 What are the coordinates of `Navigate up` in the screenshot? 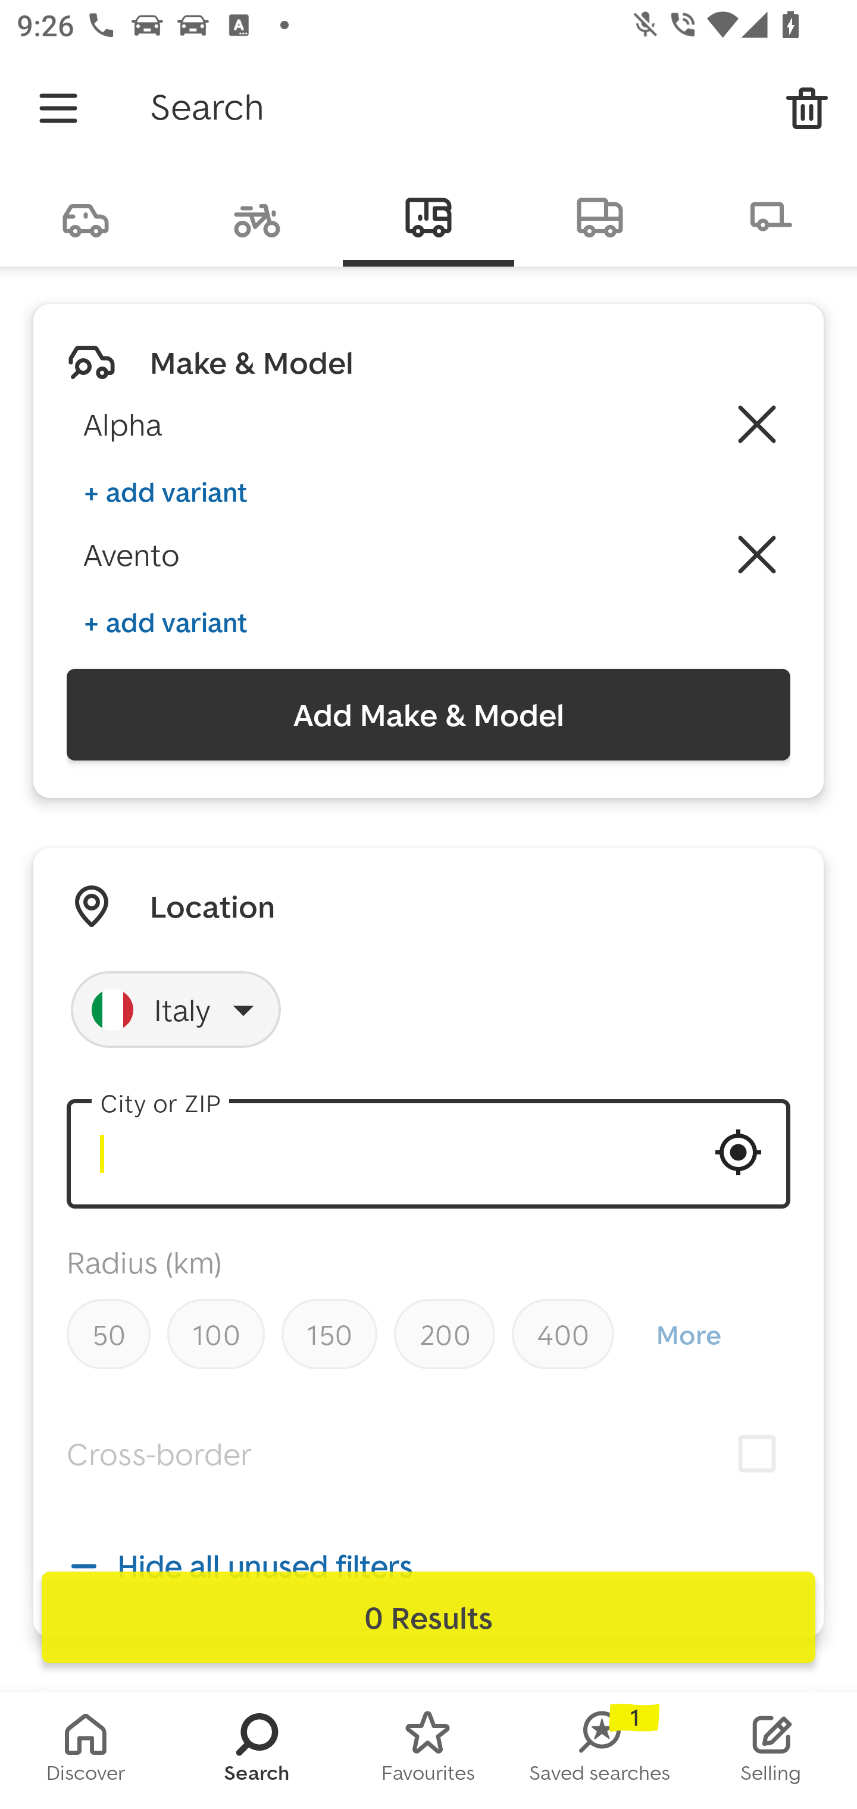 It's located at (58, 108).